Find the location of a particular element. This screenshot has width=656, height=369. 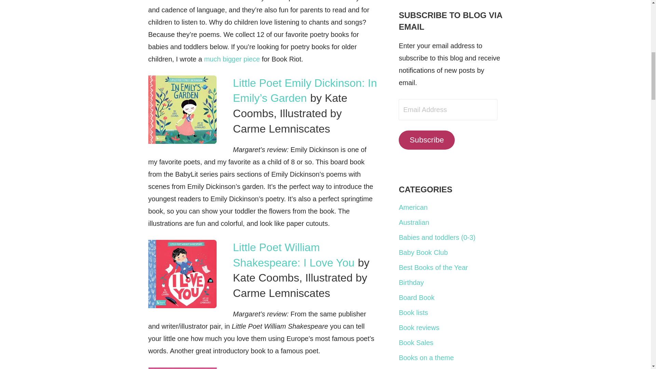

much bigger piece is located at coordinates (232, 59).